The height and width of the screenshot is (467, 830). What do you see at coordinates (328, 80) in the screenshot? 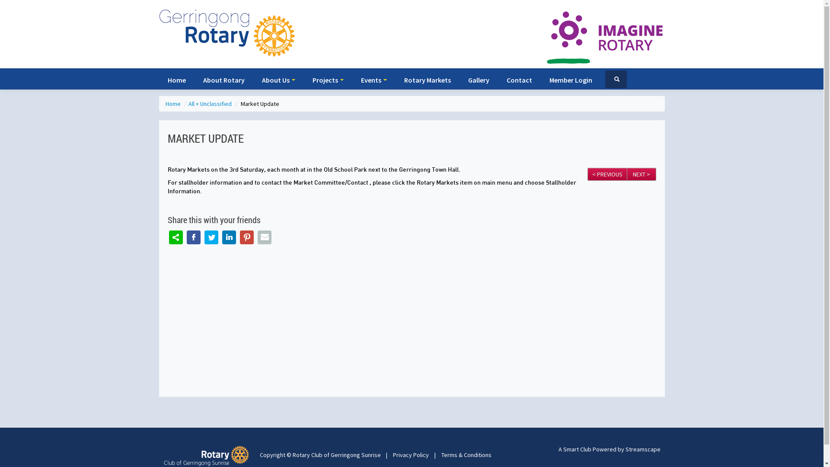
I see `Projects` at bounding box center [328, 80].